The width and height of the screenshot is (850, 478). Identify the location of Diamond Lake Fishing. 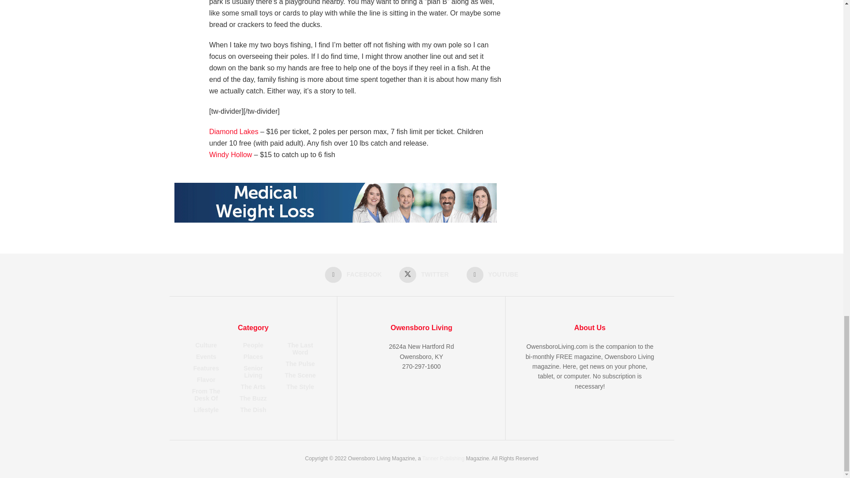
(234, 131).